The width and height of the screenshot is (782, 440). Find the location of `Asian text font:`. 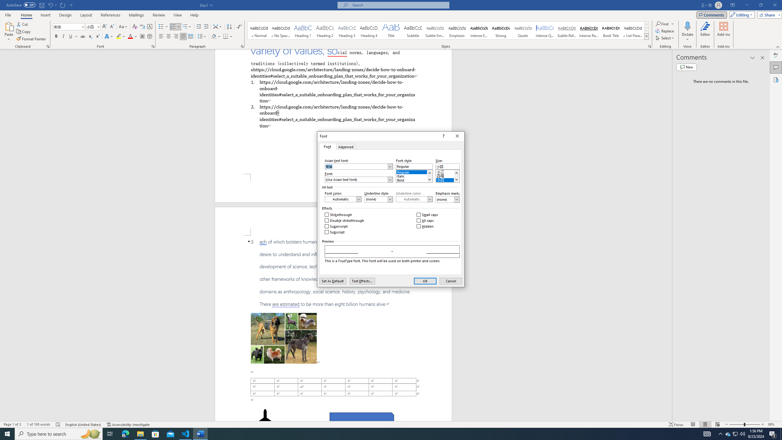

Asian text font: is located at coordinates (359, 166).